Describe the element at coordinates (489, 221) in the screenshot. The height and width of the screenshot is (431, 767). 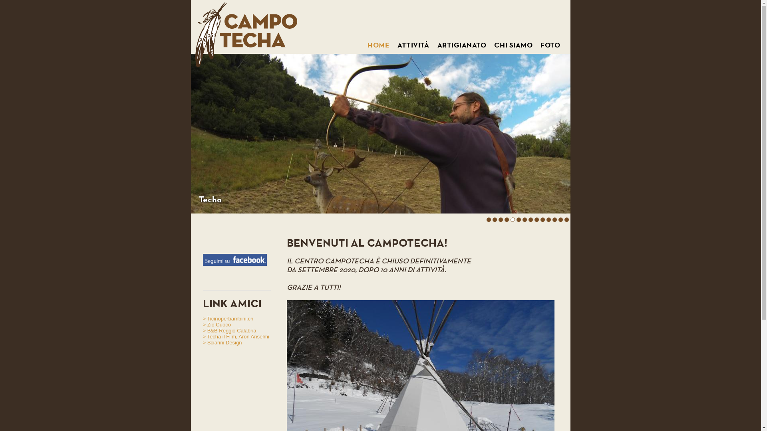
I see `1` at that location.